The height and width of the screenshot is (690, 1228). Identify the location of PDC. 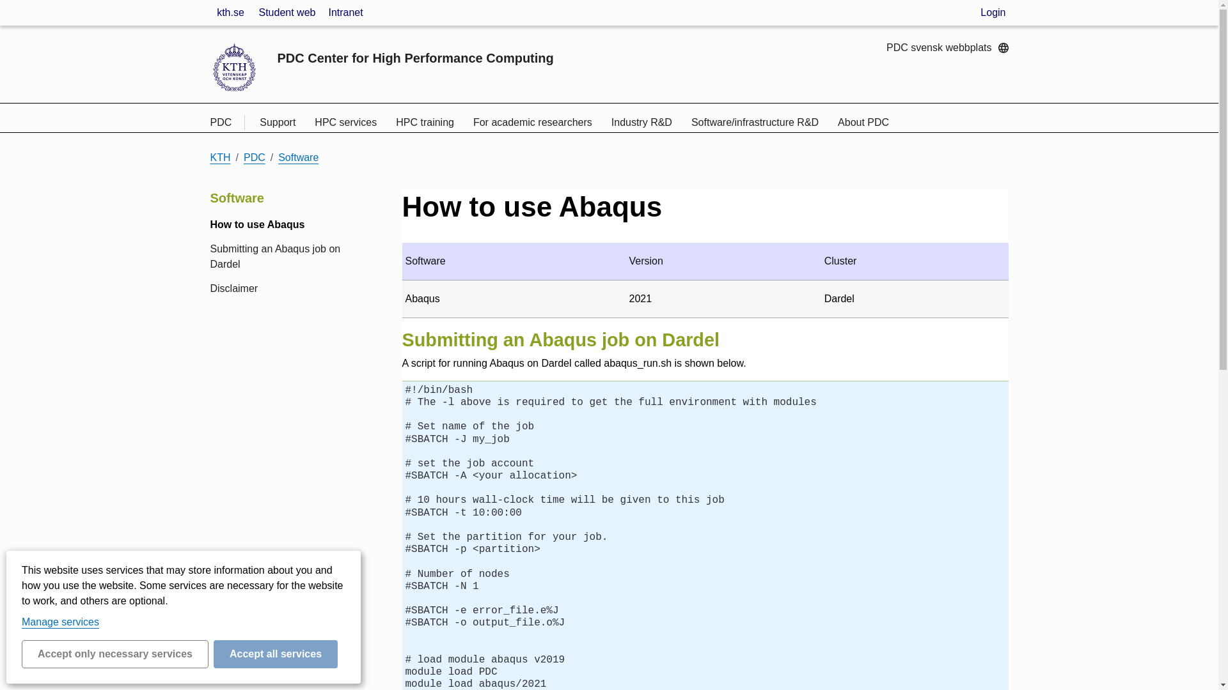
(227, 123).